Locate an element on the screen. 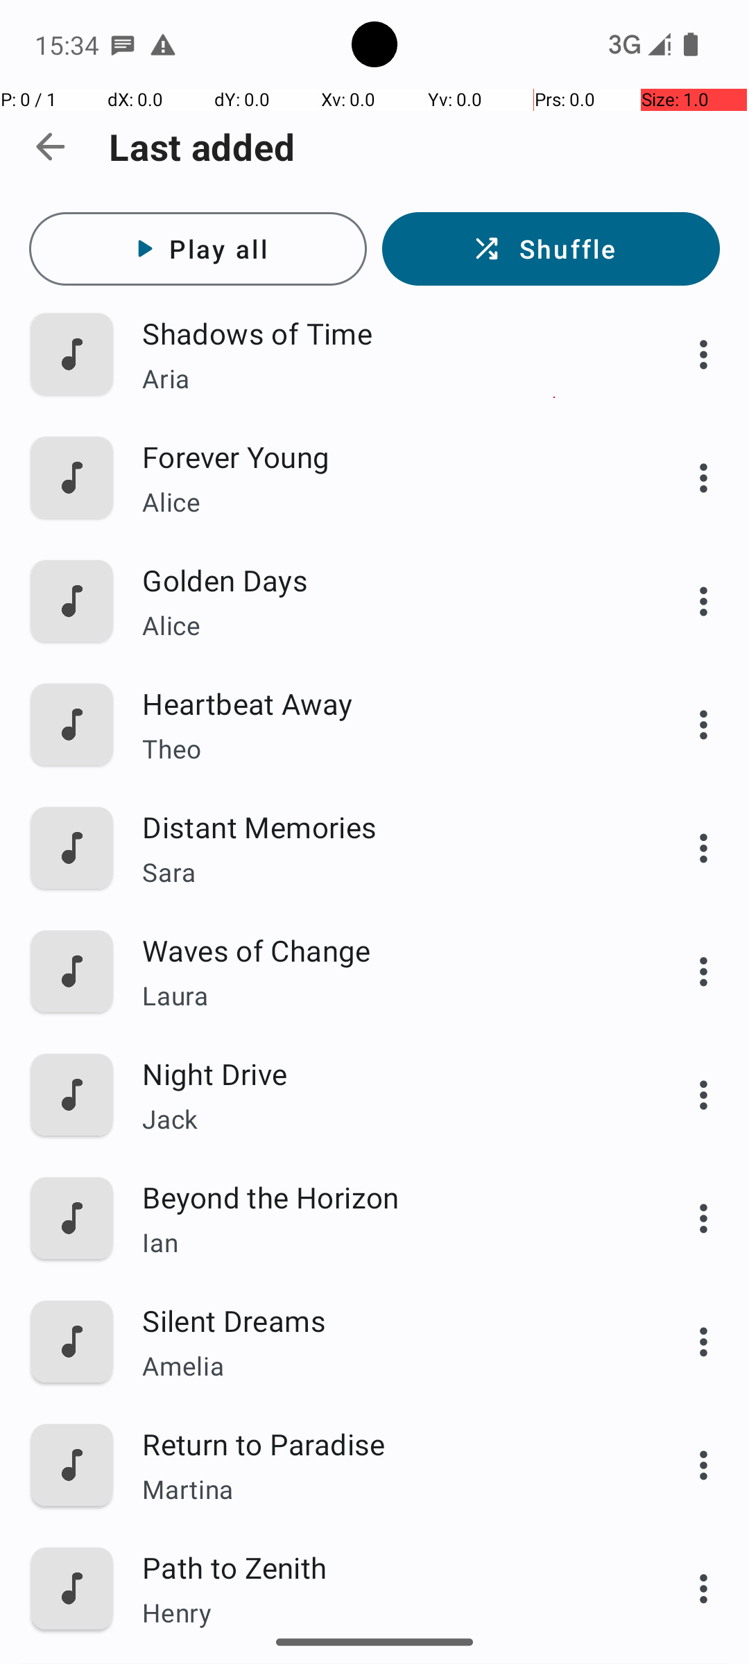 The height and width of the screenshot is (1664, 749). Ian is located at coordinates (386, 1242).